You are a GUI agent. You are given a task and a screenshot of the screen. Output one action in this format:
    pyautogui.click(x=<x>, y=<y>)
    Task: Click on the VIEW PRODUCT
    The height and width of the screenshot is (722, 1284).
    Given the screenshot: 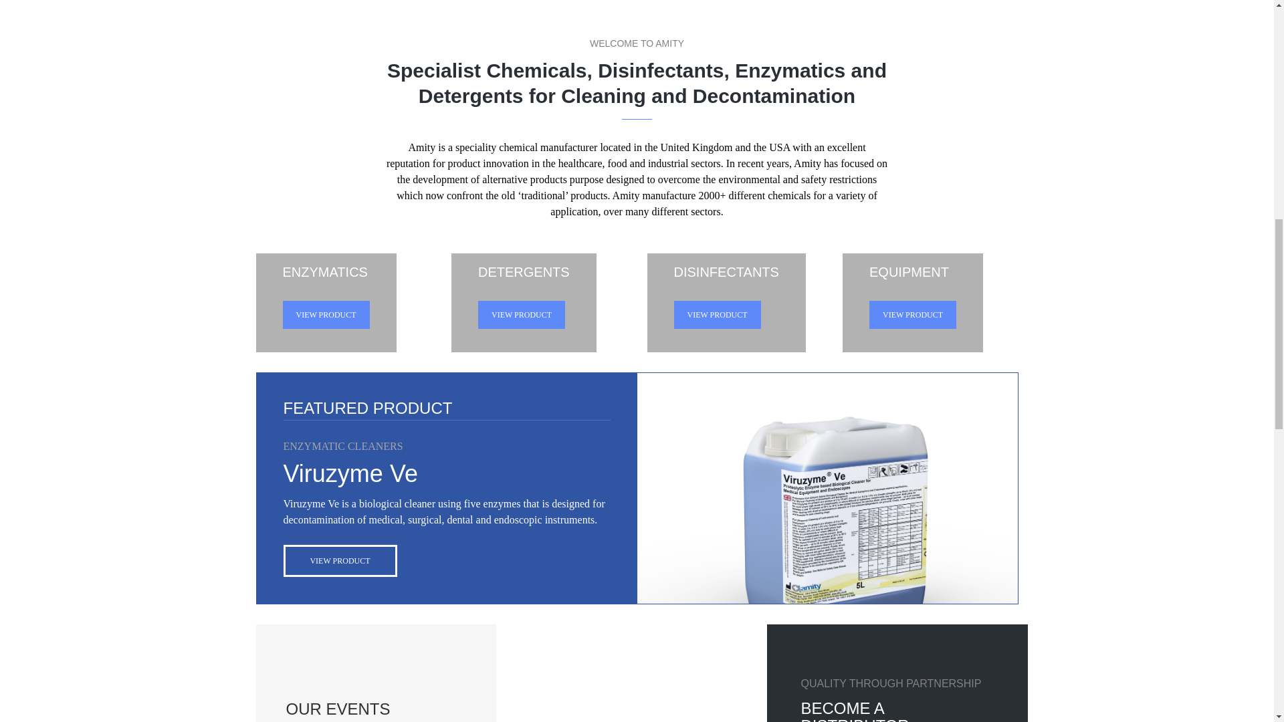 What is the action you would take?
    pyautogui.click(x=340, y=560)
    